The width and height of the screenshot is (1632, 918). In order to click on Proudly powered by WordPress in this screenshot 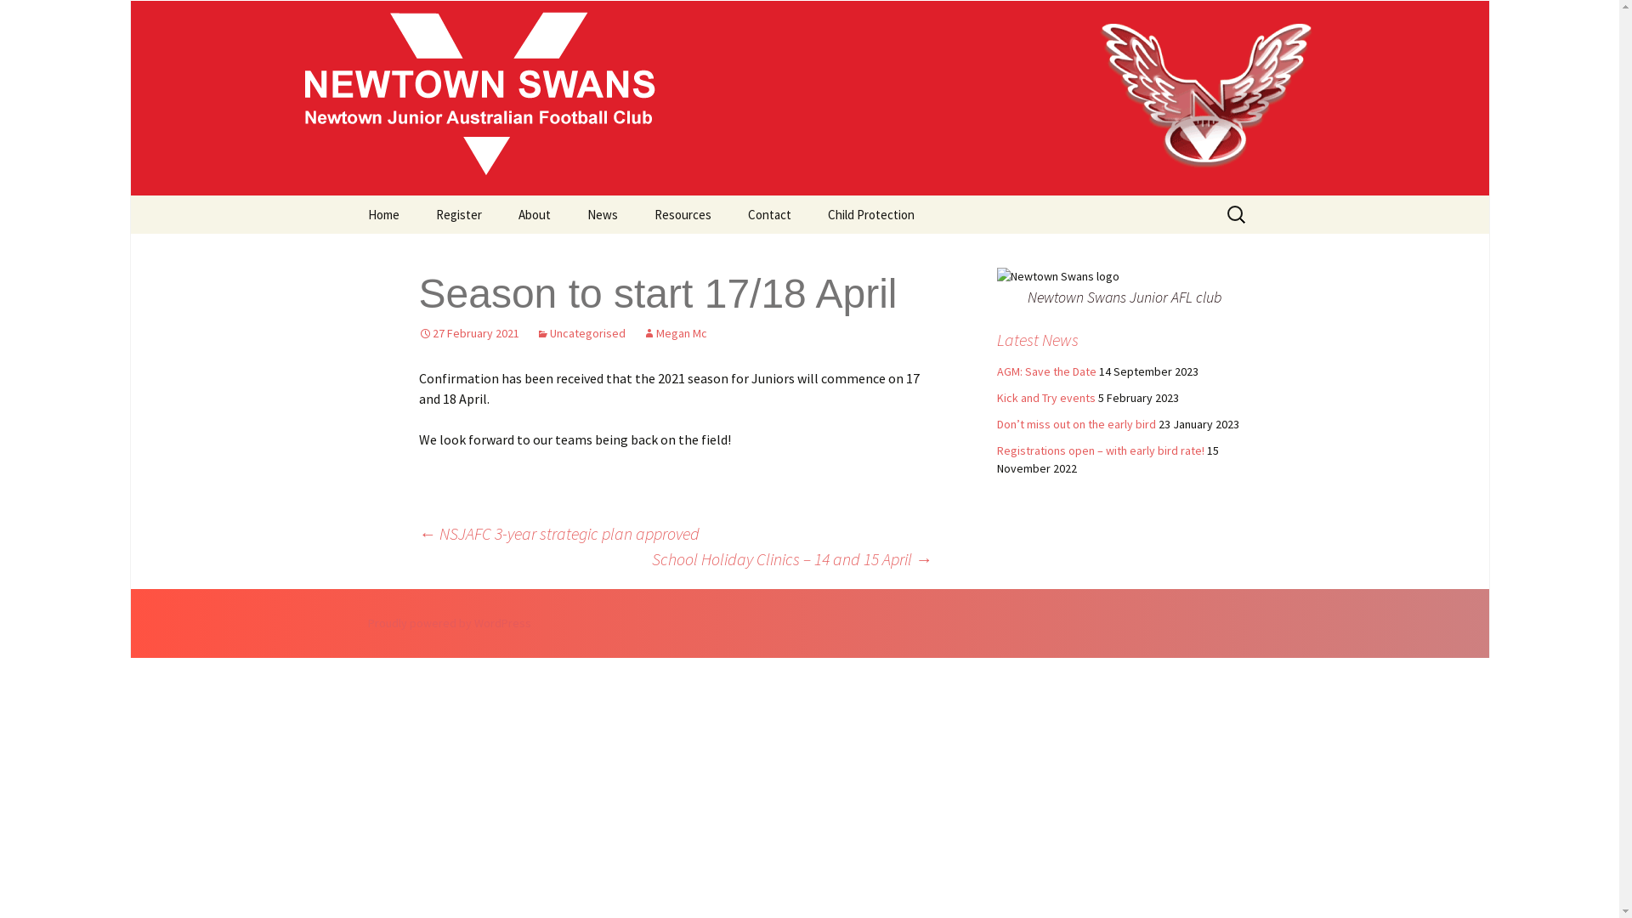, I will do `click(449, 623)`.